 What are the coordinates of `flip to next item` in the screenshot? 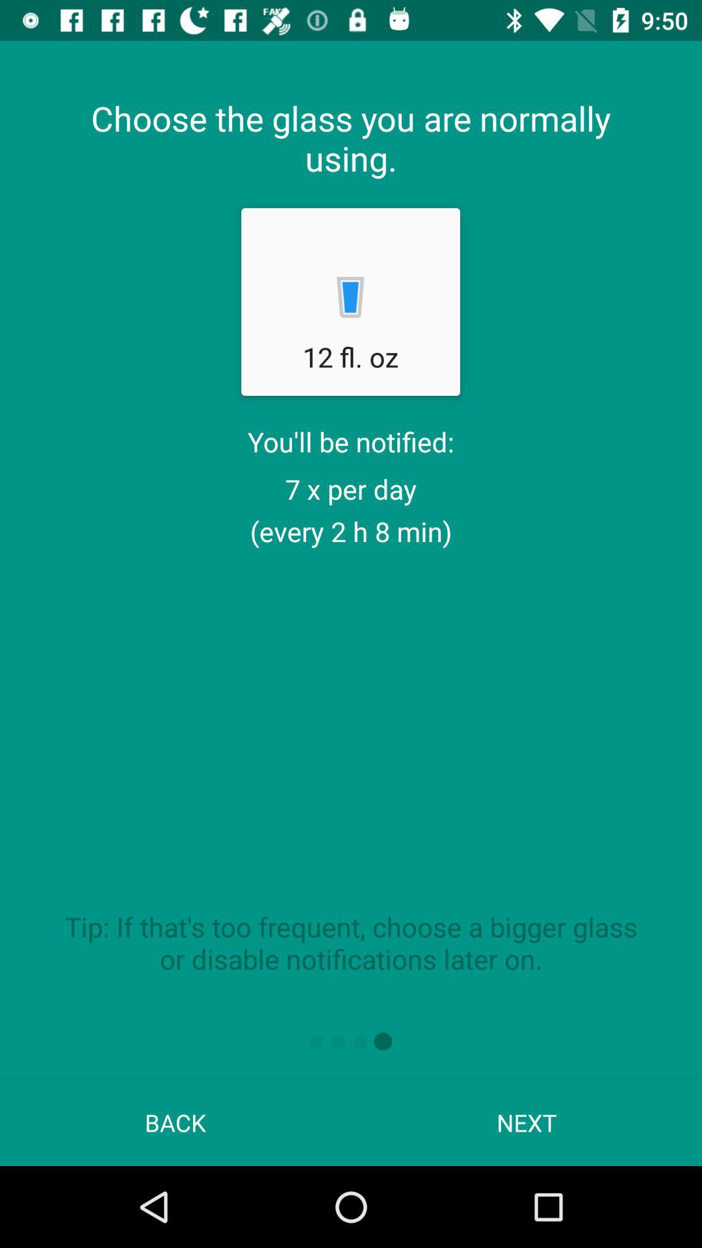 It's located at (526, 1122).